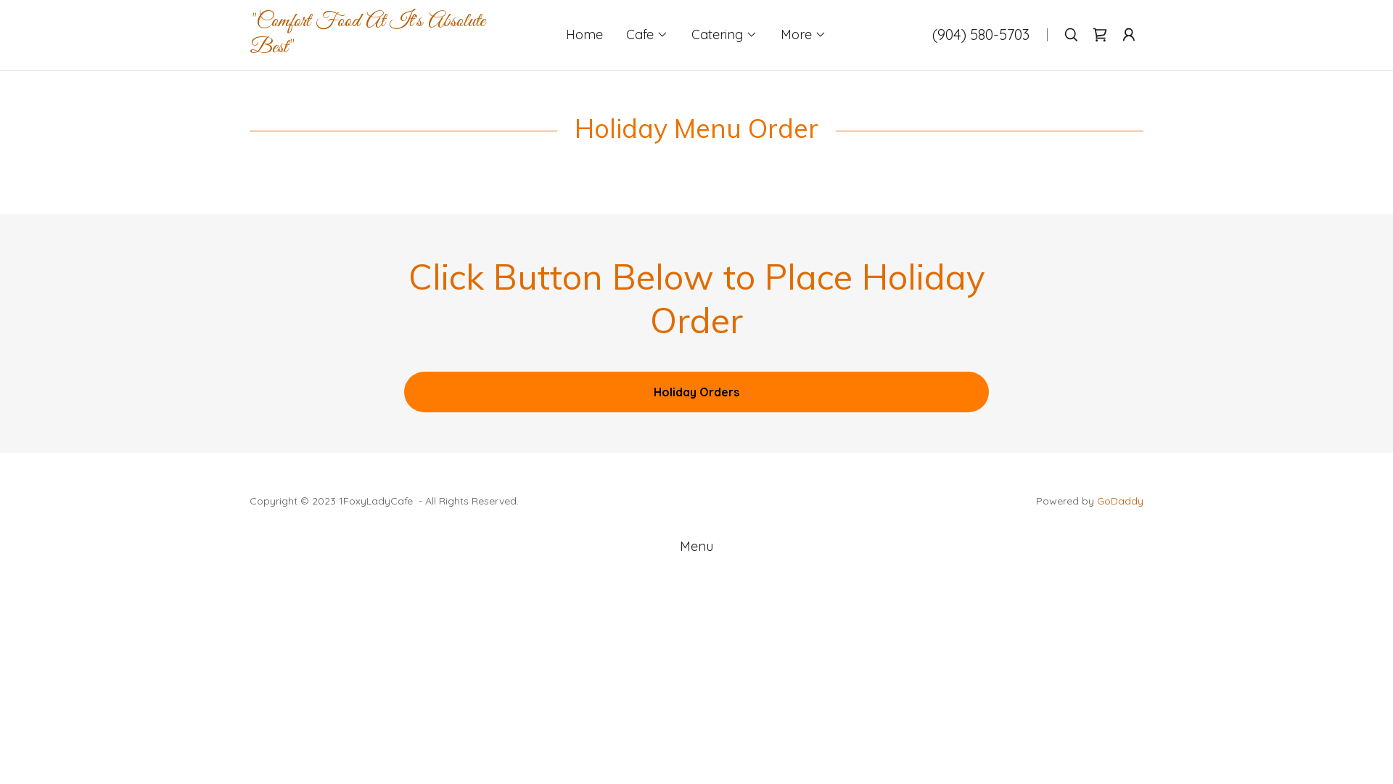 Image resolution: width=1393 pixels, height=784 pixels. Describe the element at coordinates (647, 35) in the screenshot. I see `Cafe` at that location.